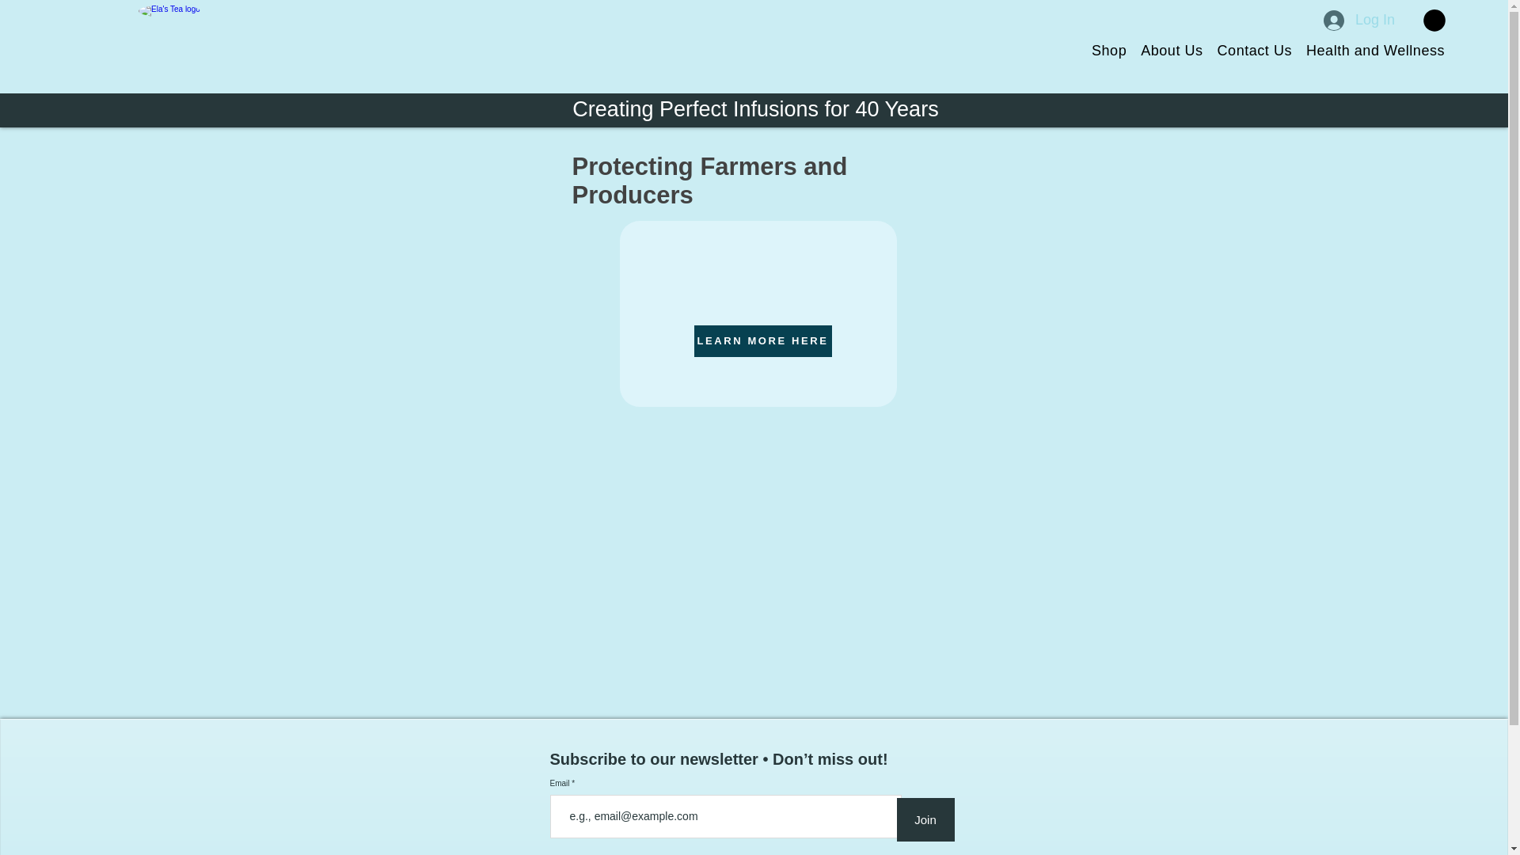  What do you see at coordinates (1359, 21) in the screenshot?
I see `Log In` at bounding box center [1359, 21].